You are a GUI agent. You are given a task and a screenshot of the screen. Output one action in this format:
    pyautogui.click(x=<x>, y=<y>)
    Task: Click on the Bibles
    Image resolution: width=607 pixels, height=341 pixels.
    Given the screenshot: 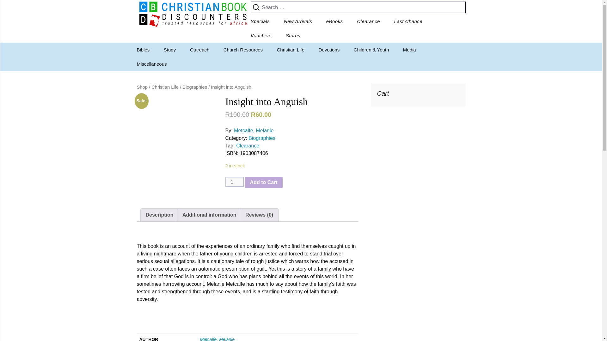 What is the action you would take?
    pyautogui.click(x=143, y=50)
    